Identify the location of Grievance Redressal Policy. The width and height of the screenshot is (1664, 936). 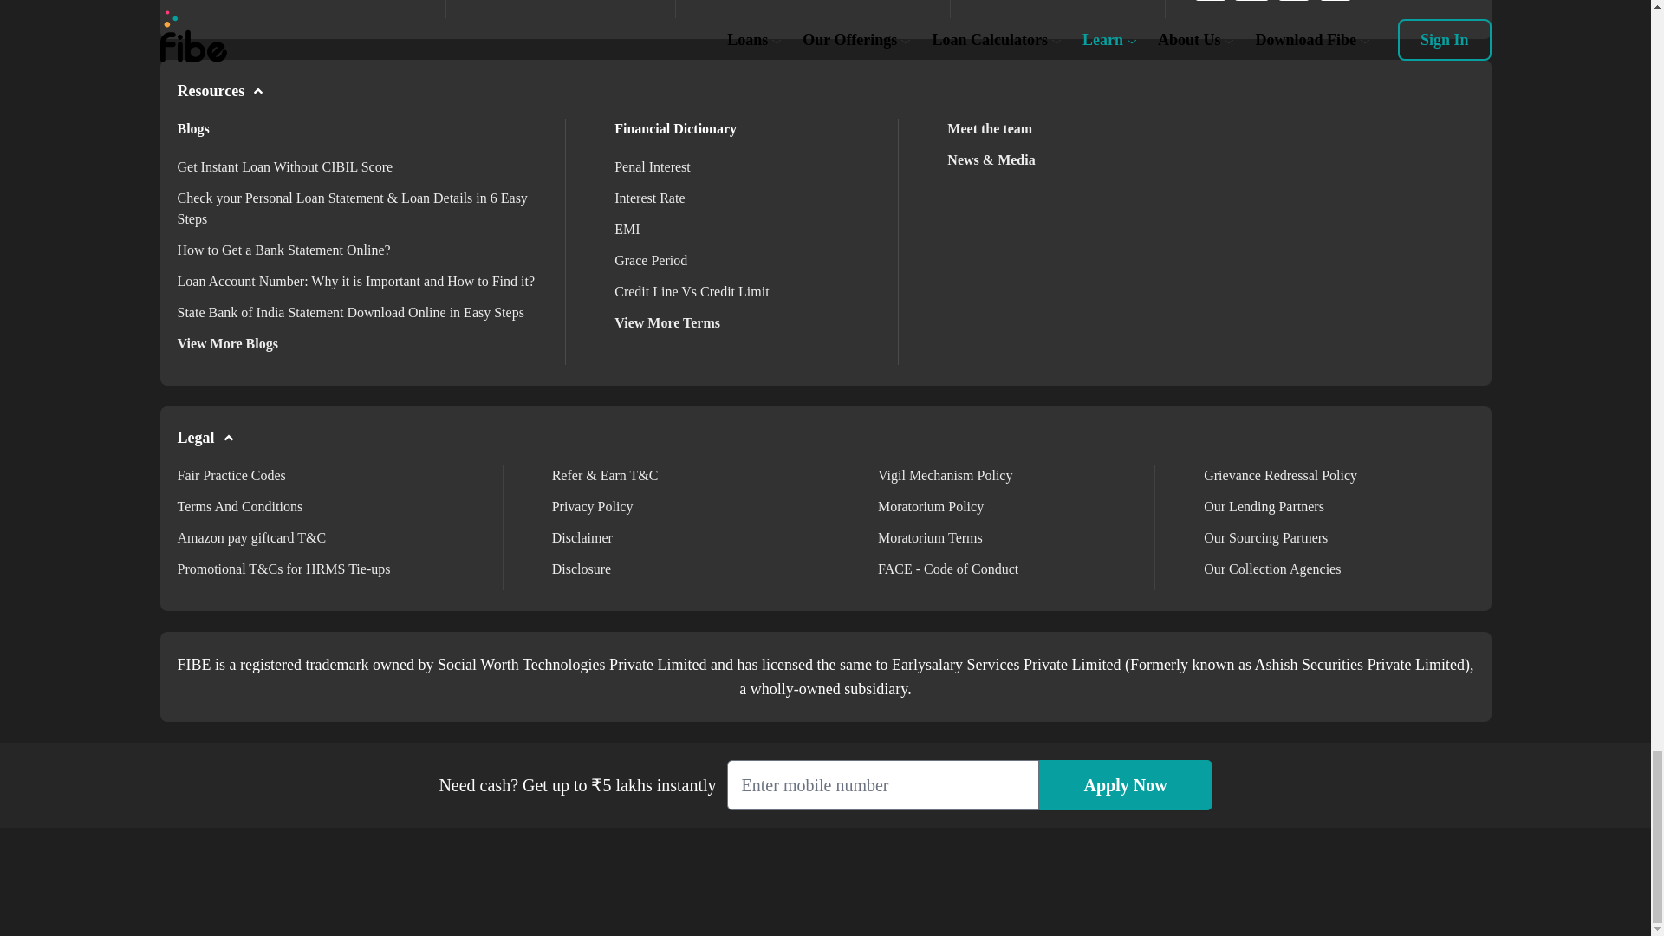
(1280, 475).